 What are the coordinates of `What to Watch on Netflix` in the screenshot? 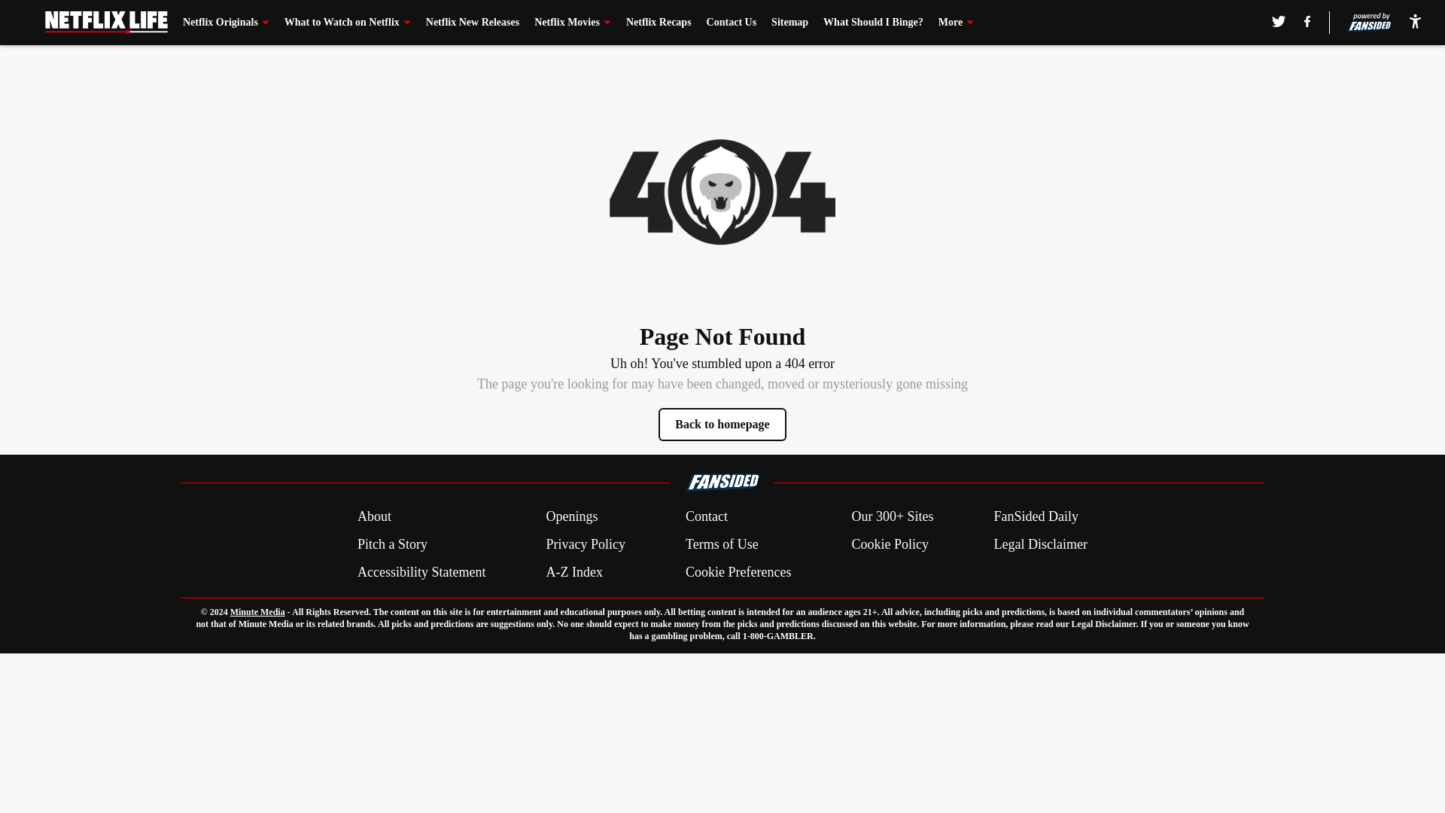 It's located at (348, 23).